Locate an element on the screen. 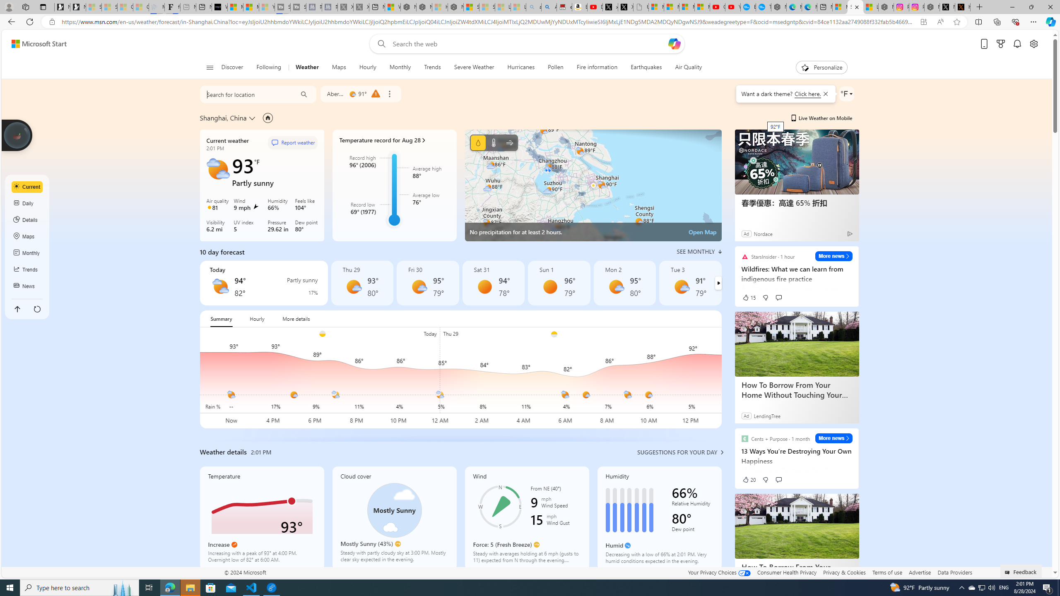  Increase is located at coordinates (234, 545).